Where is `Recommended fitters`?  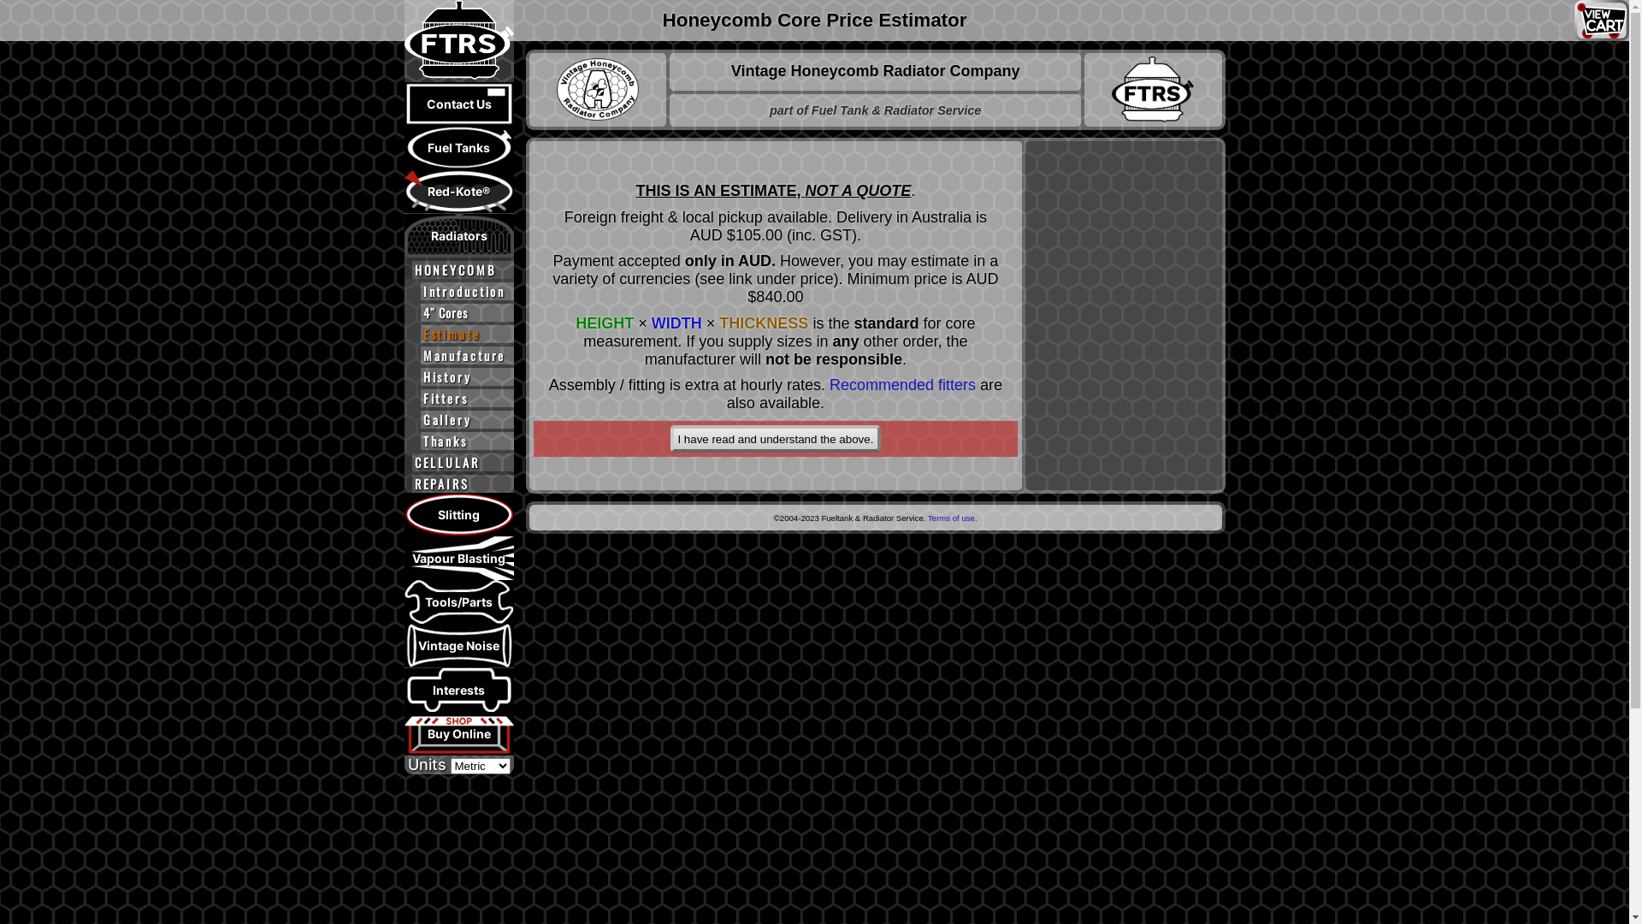
Recommended fitters is located at coordinates (903, 385).